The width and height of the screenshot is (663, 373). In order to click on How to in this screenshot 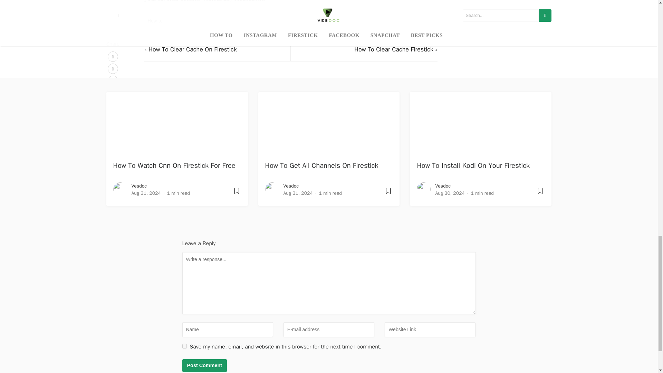, I will do `click(155, 21)`.